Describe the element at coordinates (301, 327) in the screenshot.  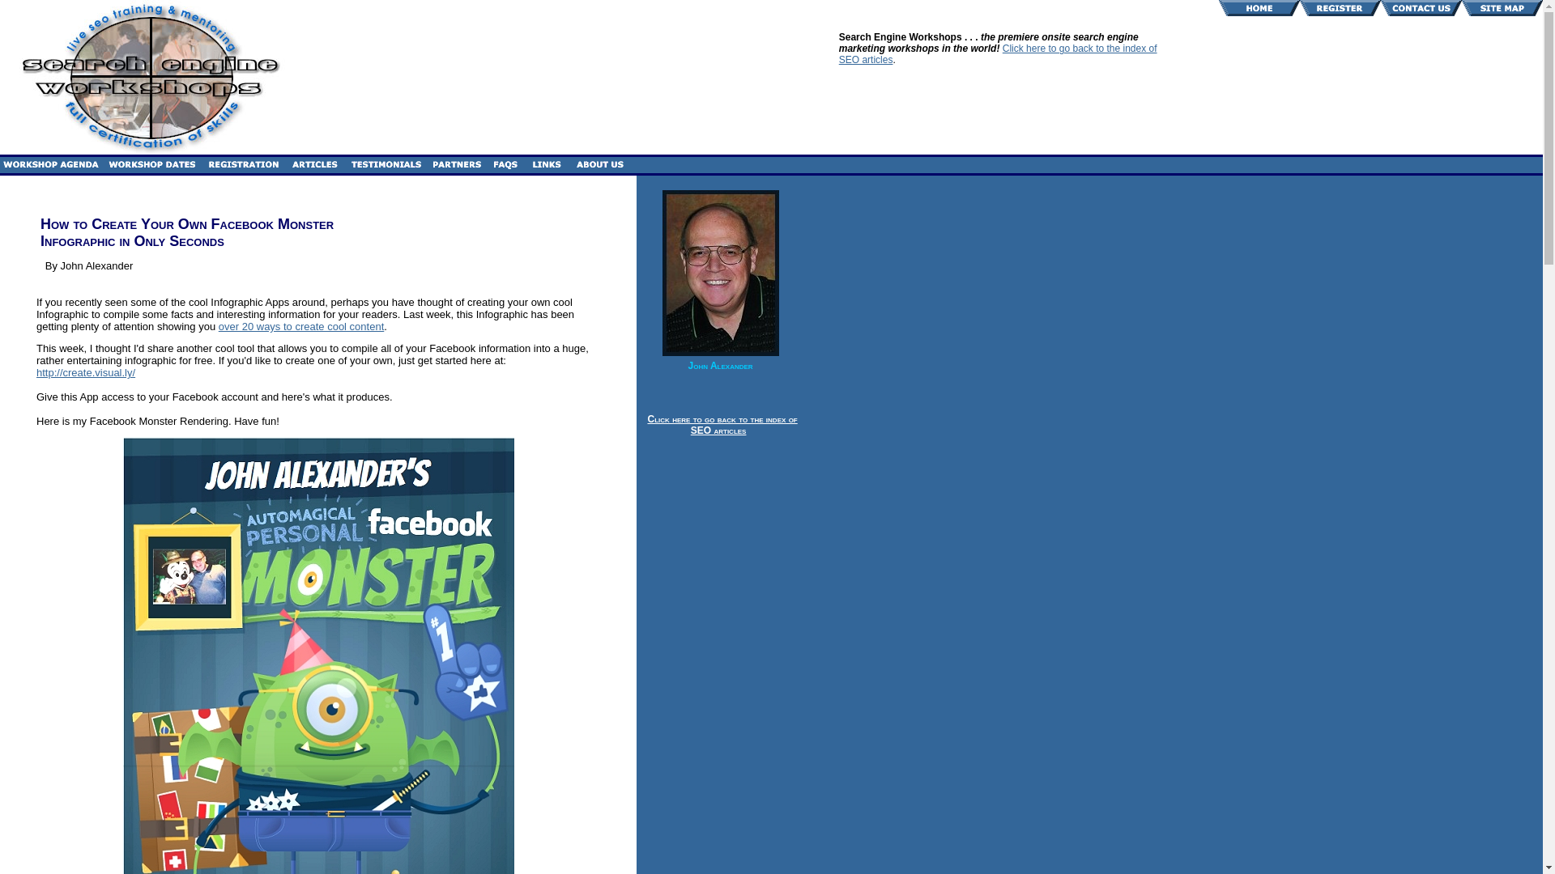
I see `over 20 ways to create cool content` at that location.